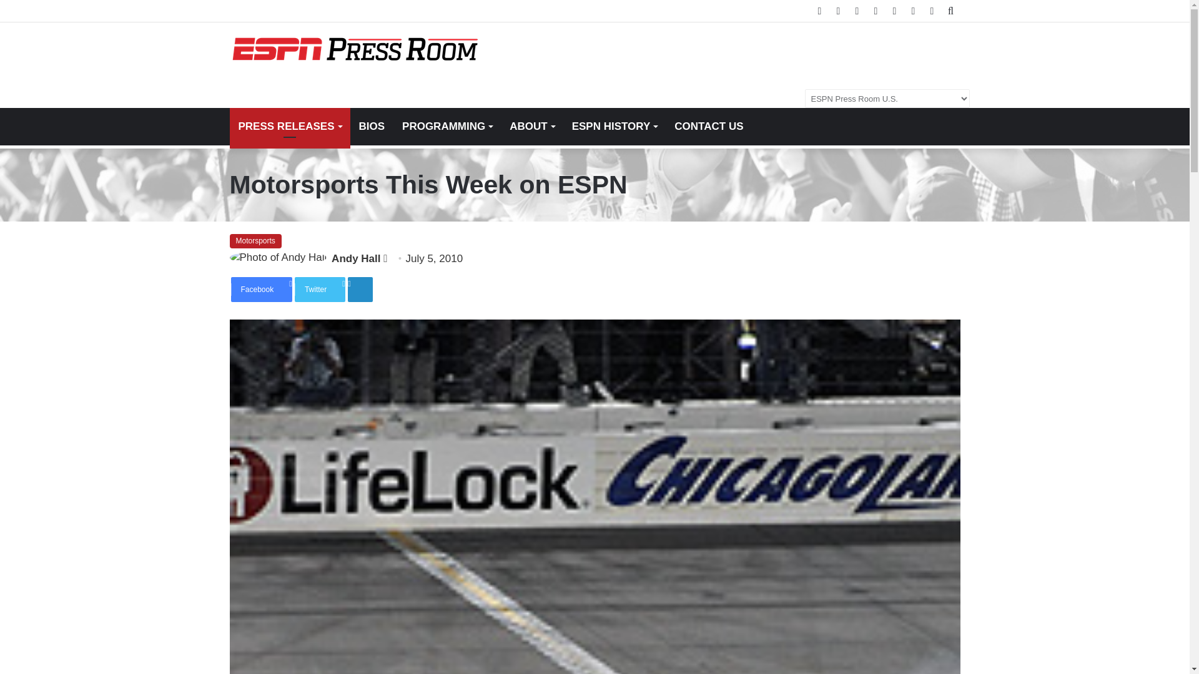  What do you see at coordinates (355, 49) in the screenshot?
I see `ESPN Press Room U.S.` at bounding box center [355, 49].